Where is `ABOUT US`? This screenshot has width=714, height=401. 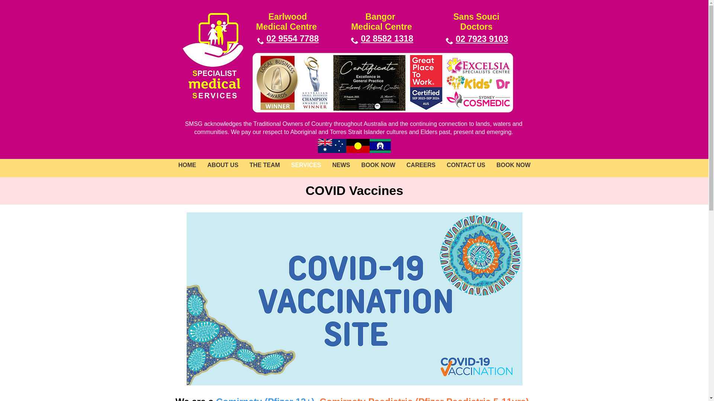 ABOUT US is located at coordinates (223, 168).